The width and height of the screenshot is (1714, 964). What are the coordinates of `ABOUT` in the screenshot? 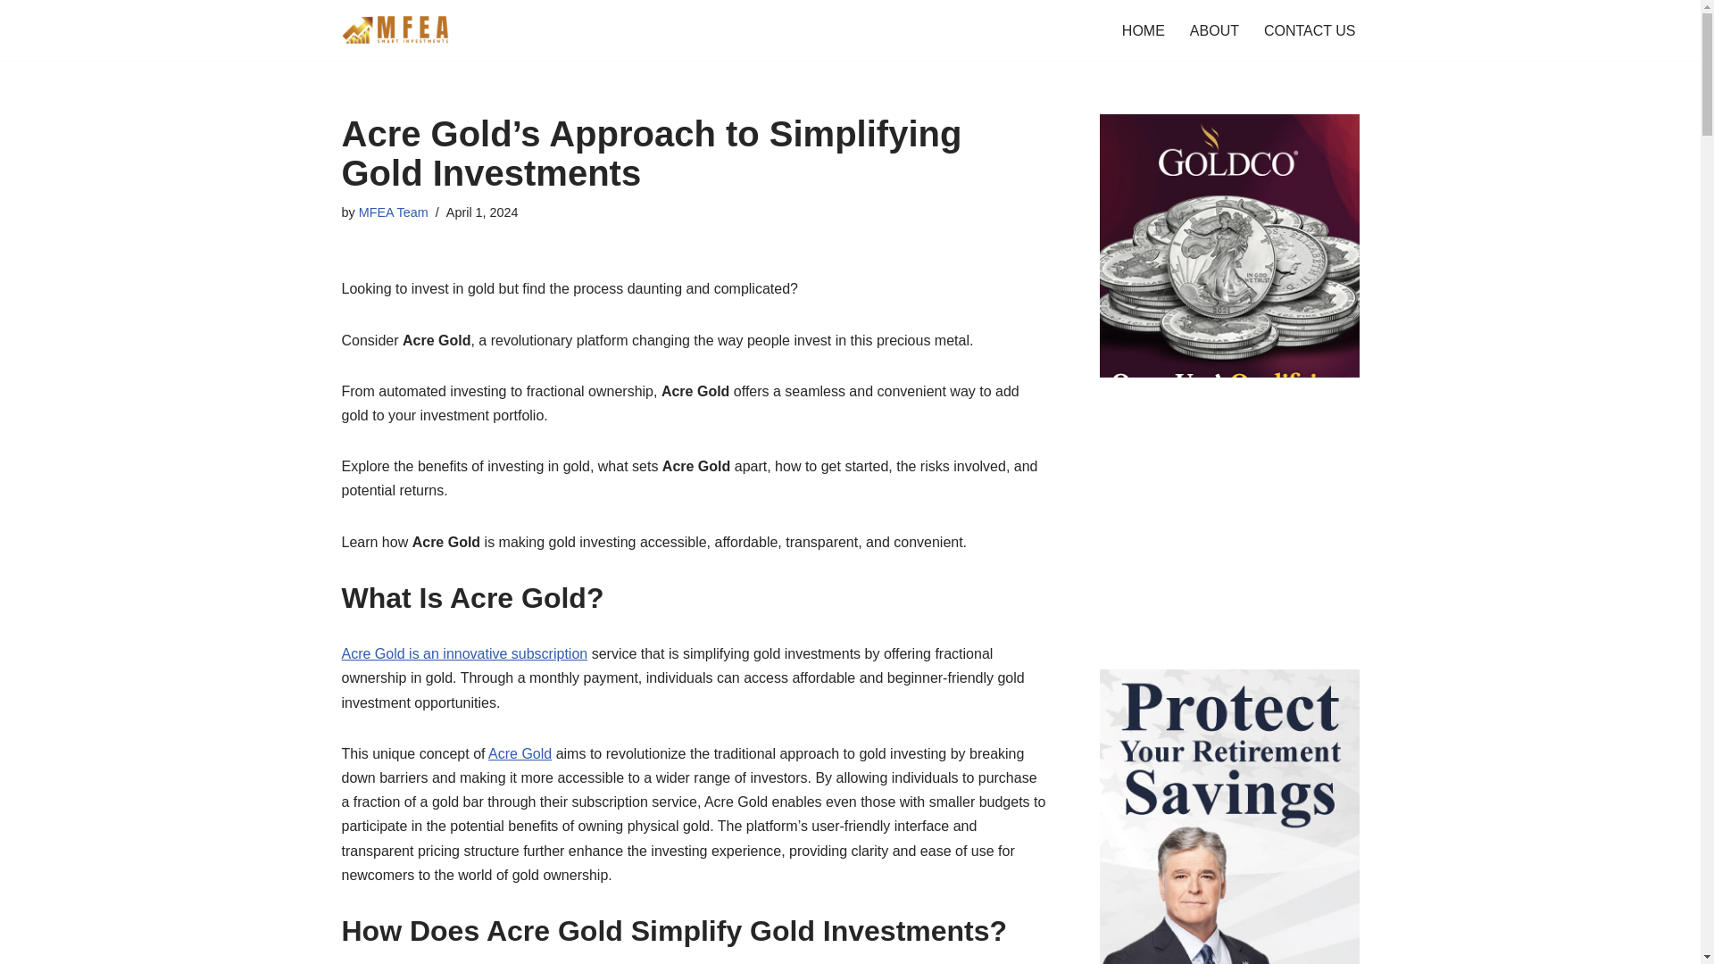 It's located at (1214, 30).